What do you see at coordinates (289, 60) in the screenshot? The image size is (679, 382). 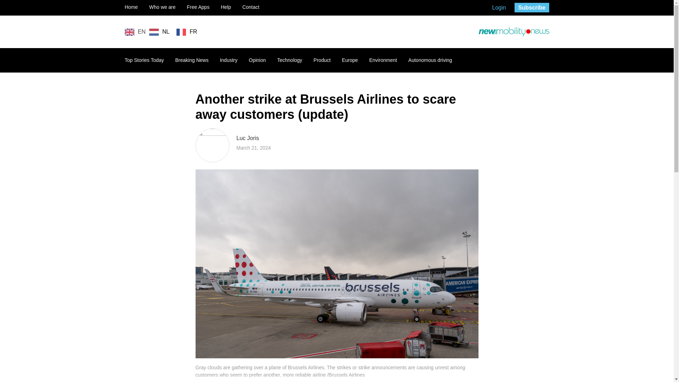 I see `Technology` at bounding box center [289, 60].